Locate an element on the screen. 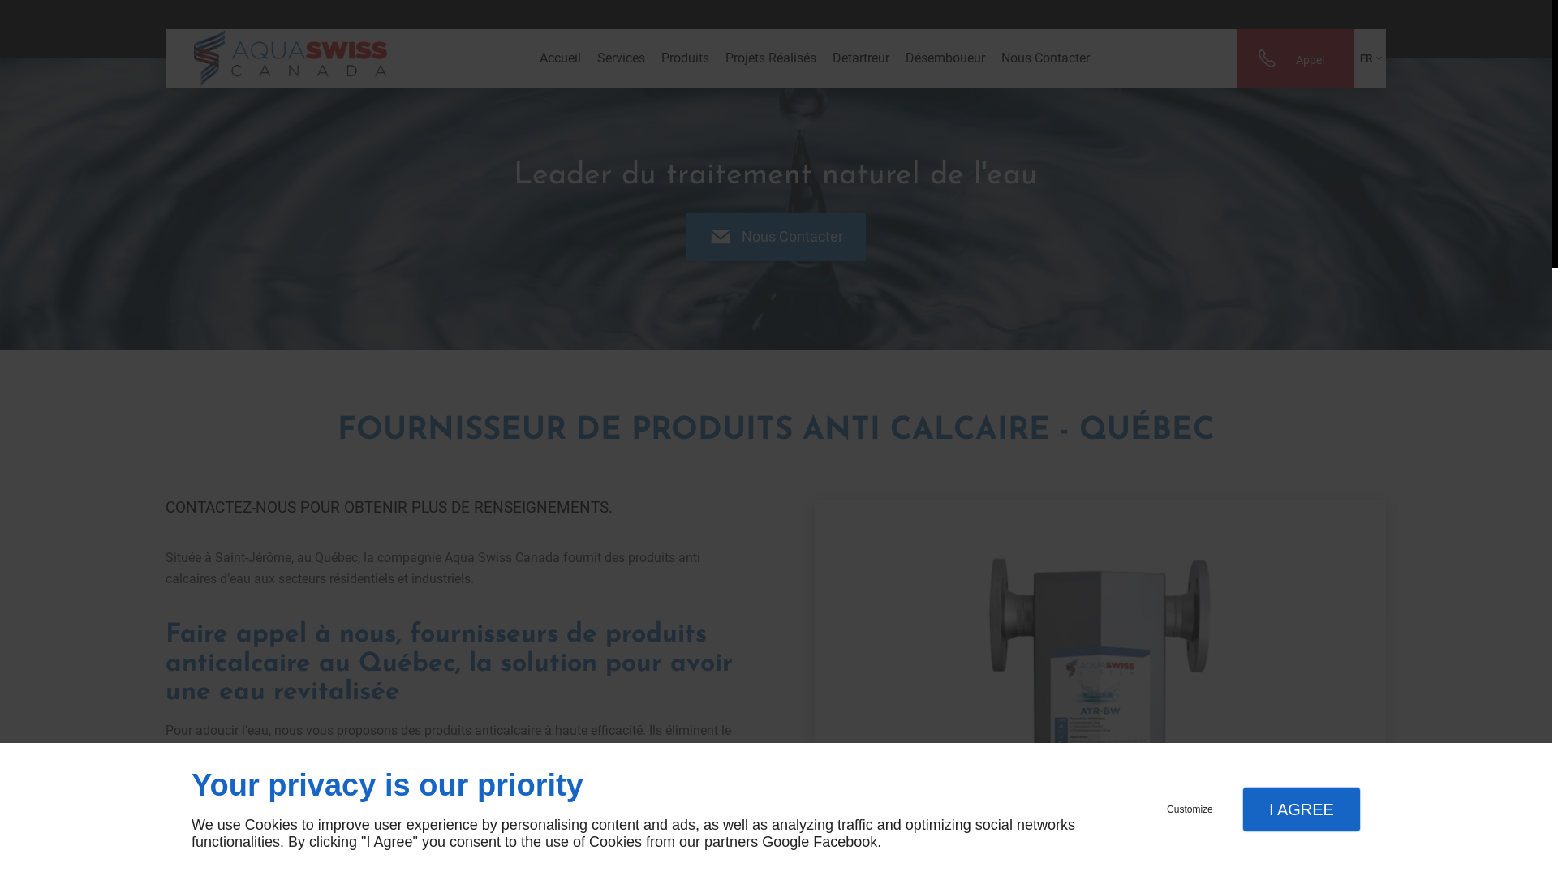 The width and height of the screenshot is (1558, 876). Services is located at coordinates (622, 58).